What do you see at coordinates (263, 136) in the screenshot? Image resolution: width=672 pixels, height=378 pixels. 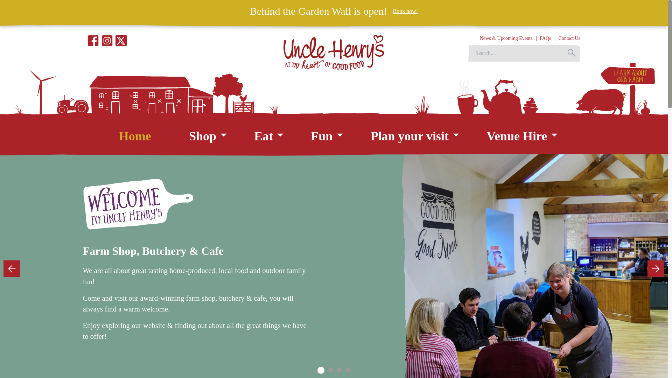 I see `Eat` at bounding box center [263, 136].